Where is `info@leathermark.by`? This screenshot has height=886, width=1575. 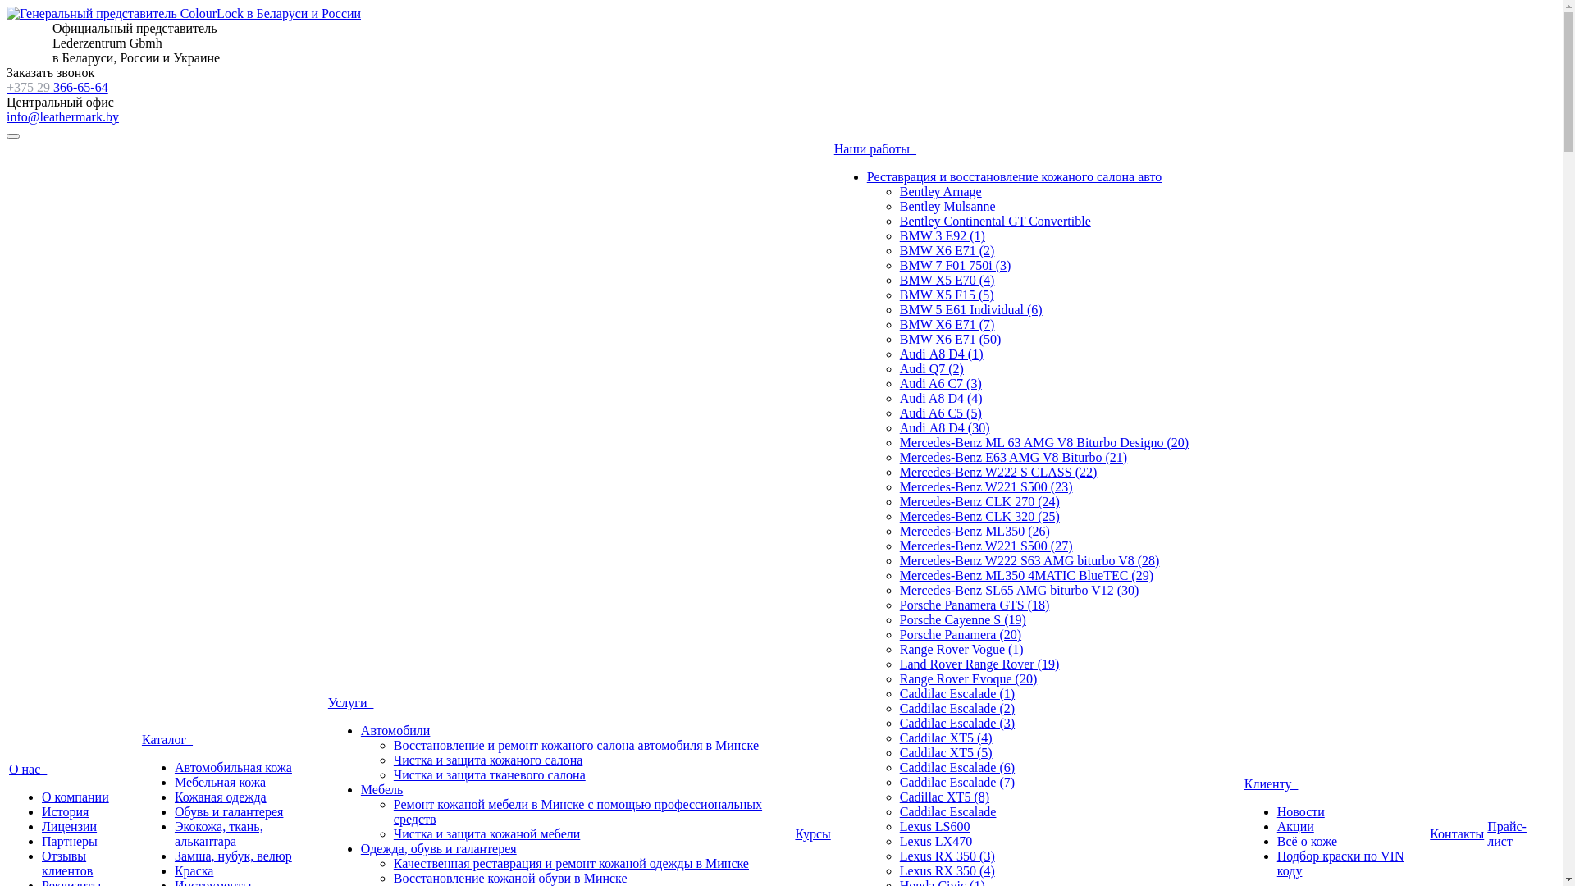 info@leathermark.by is located at coordinates (62, 116).